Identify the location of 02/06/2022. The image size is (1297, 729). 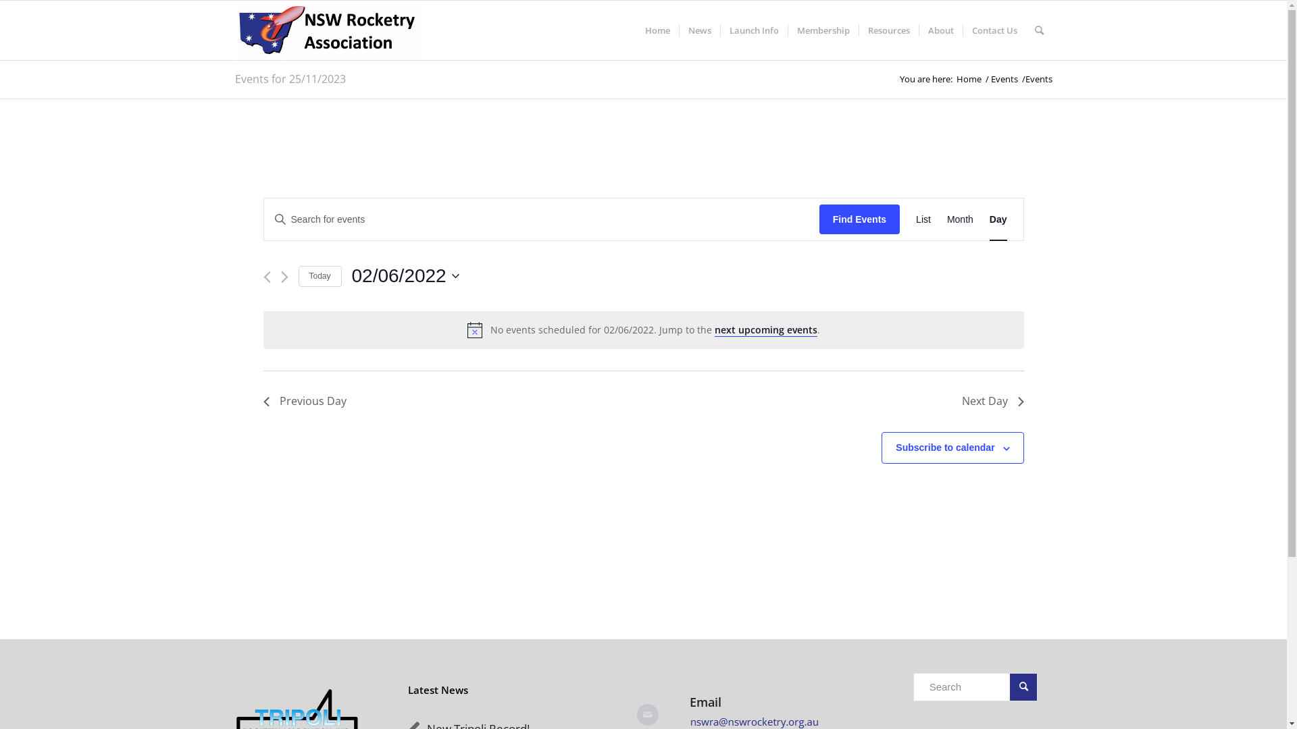
(405, 276).